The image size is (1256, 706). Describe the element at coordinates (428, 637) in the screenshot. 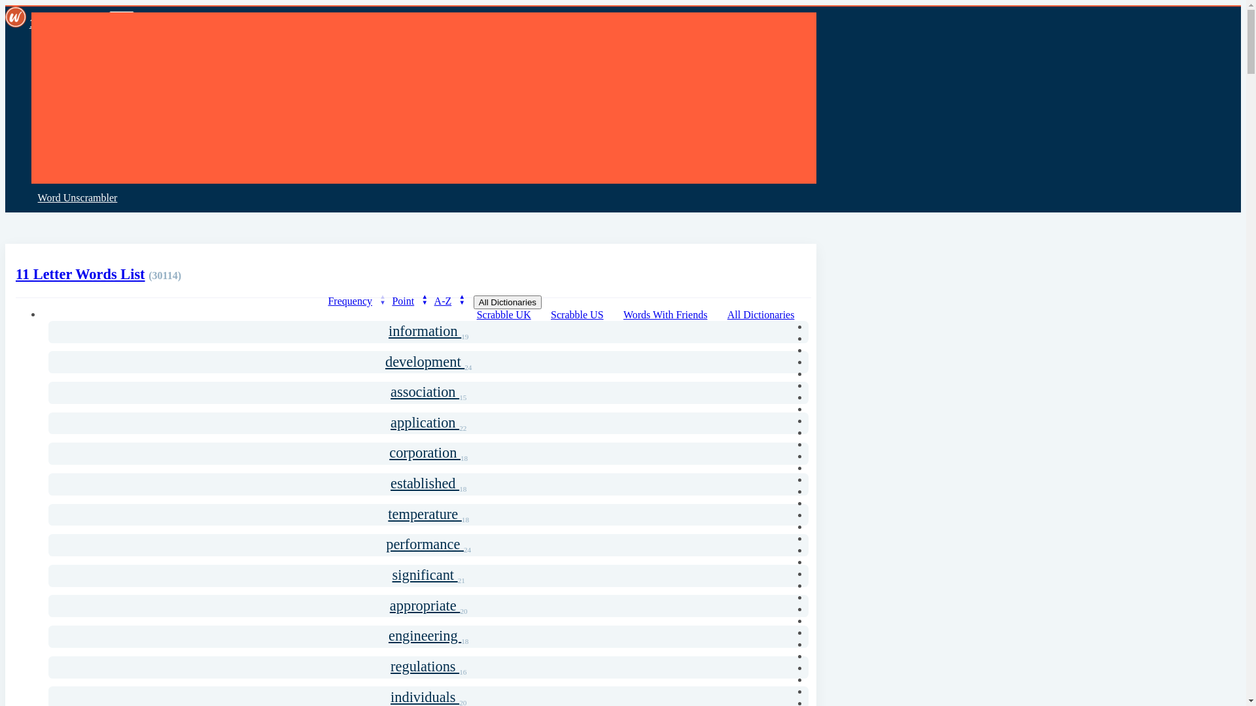

I see `engineering 18` at that location.